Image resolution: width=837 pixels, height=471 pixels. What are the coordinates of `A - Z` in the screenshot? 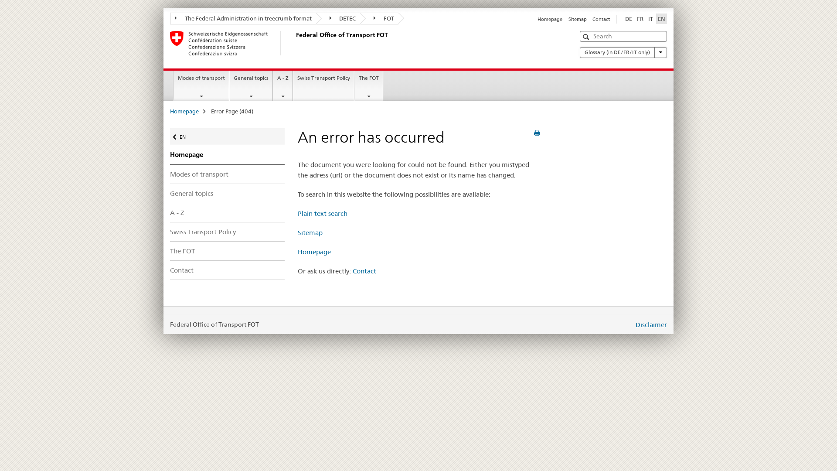 It's located at (228, 212).